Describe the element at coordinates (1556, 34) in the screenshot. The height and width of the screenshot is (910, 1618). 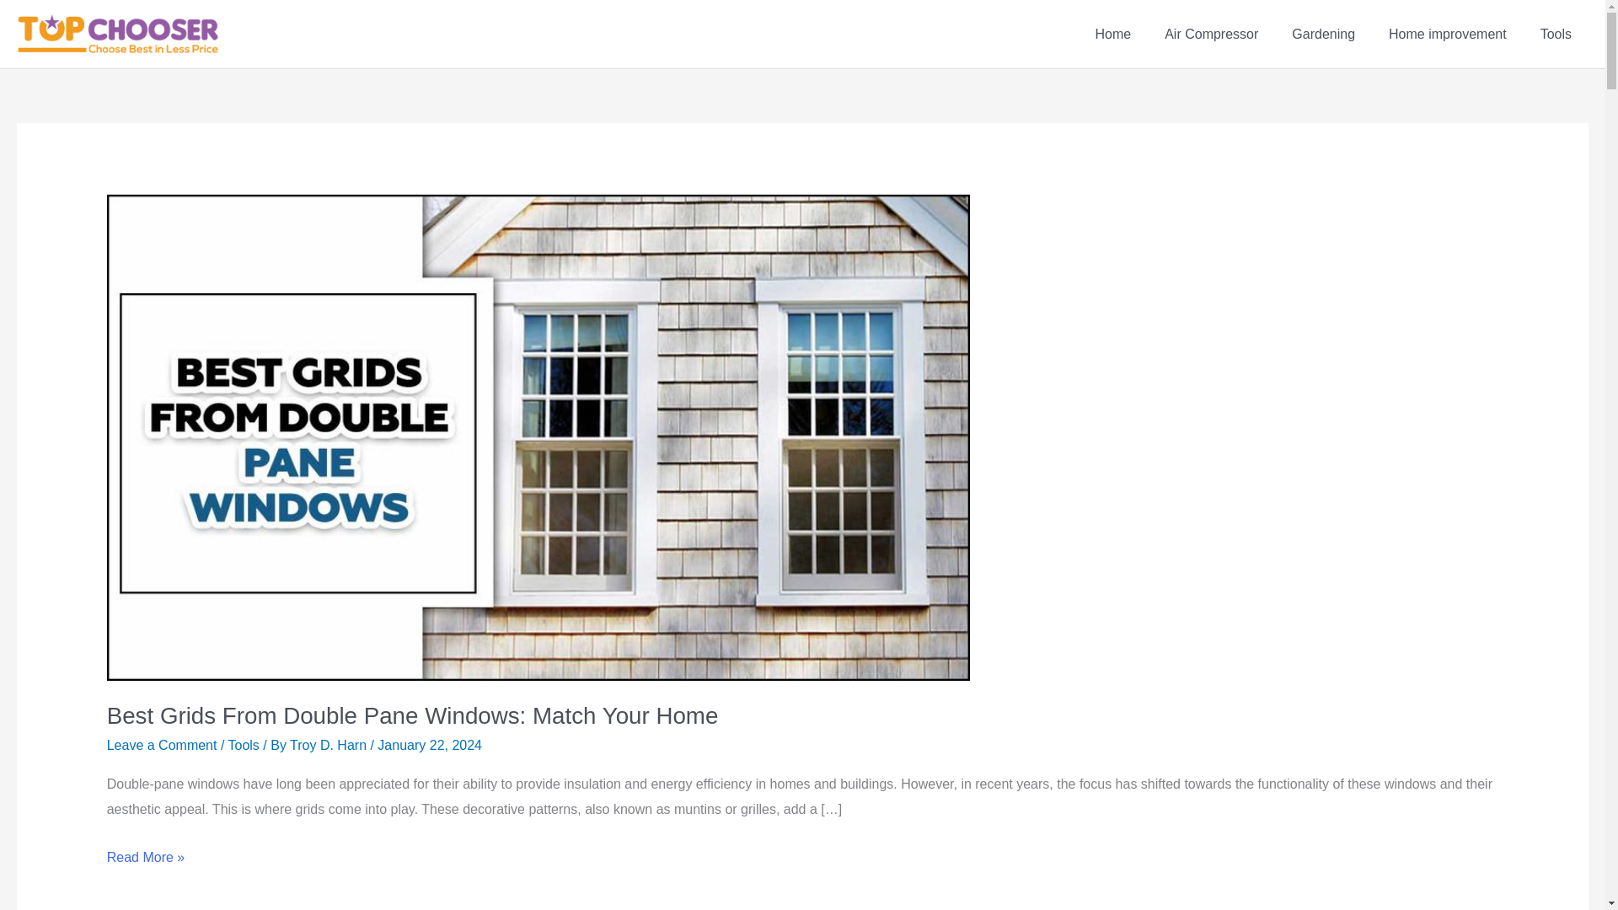
I see `Tools` at that location.